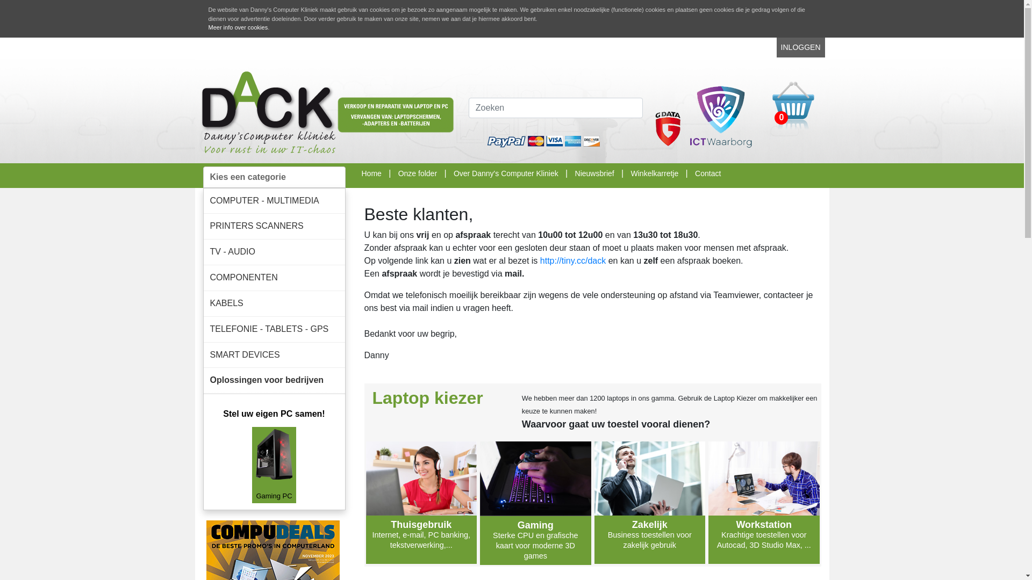  Describe the element at coordinates (655, 173) in the screenshot. I see `Winkelkarretje` at that location.